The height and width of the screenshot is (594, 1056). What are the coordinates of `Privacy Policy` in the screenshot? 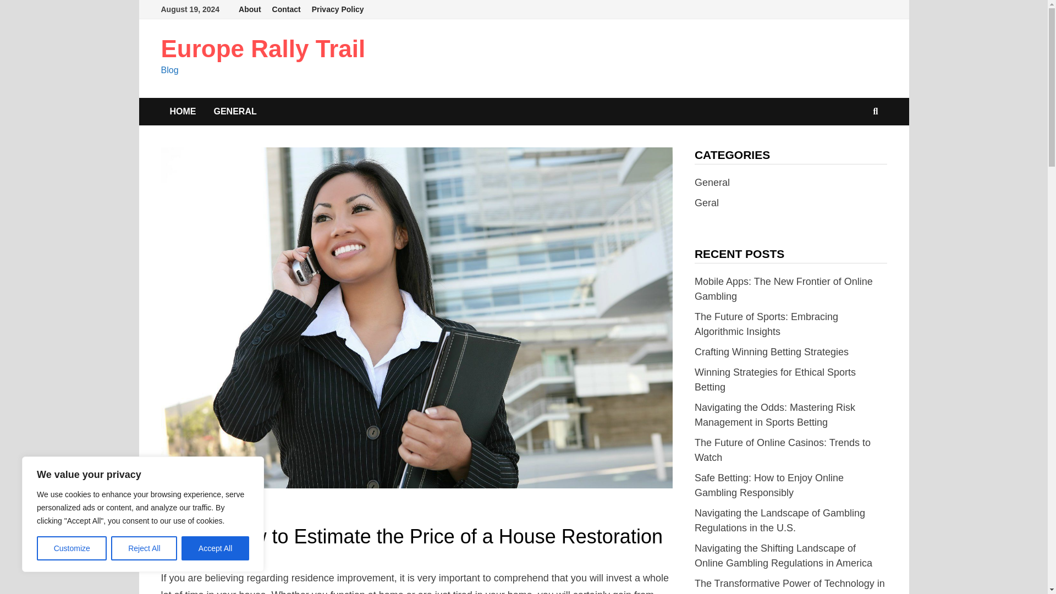 It's located at (338, 9).